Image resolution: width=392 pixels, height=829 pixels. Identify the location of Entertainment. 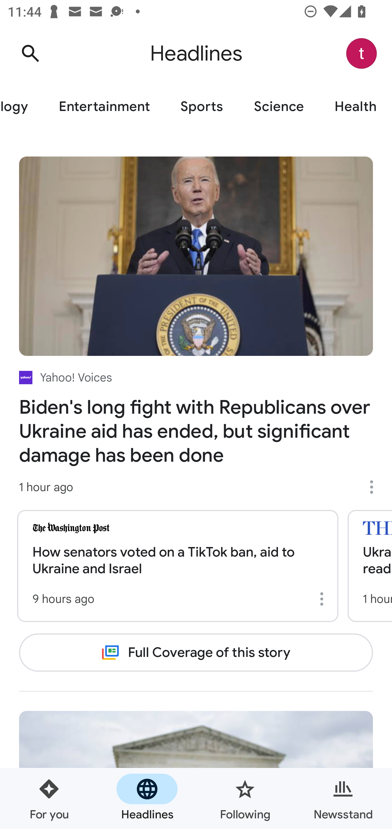
(104, 107).